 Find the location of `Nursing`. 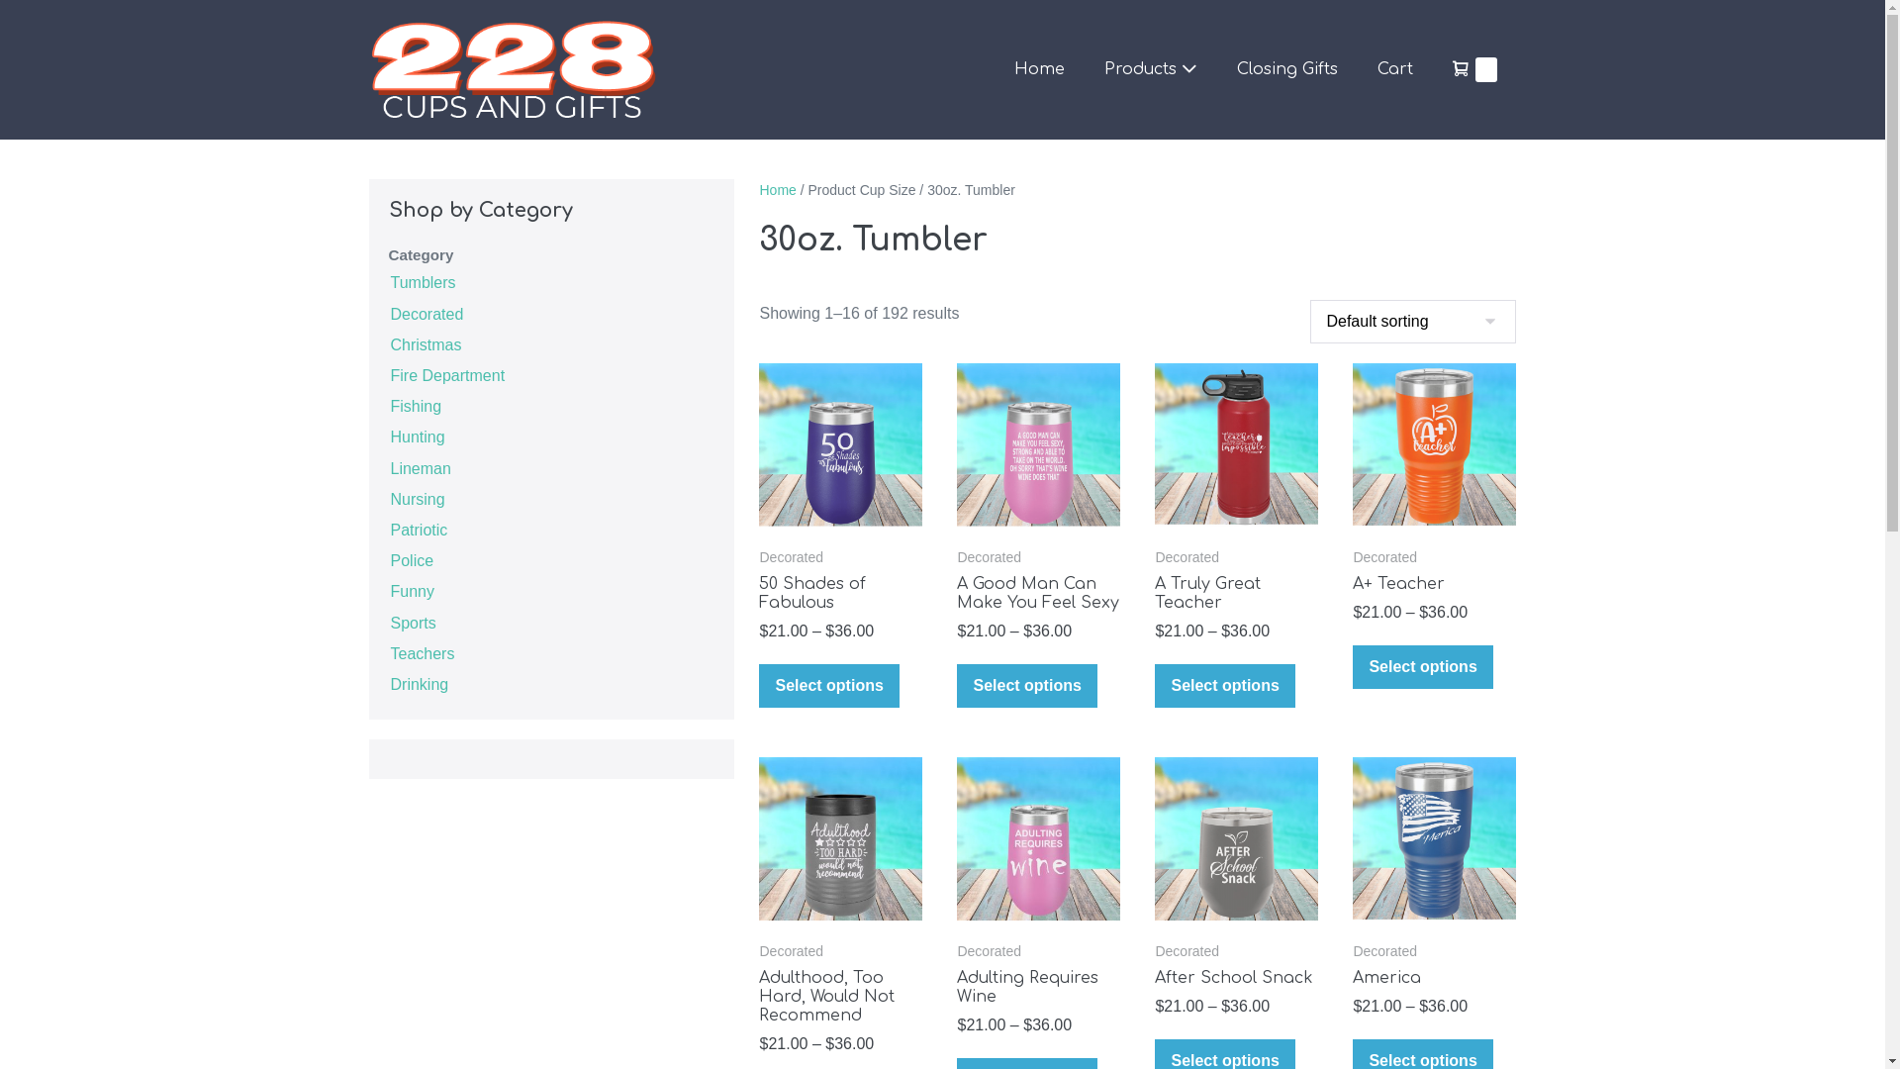

Nursing is located at coordinates (418, 499).